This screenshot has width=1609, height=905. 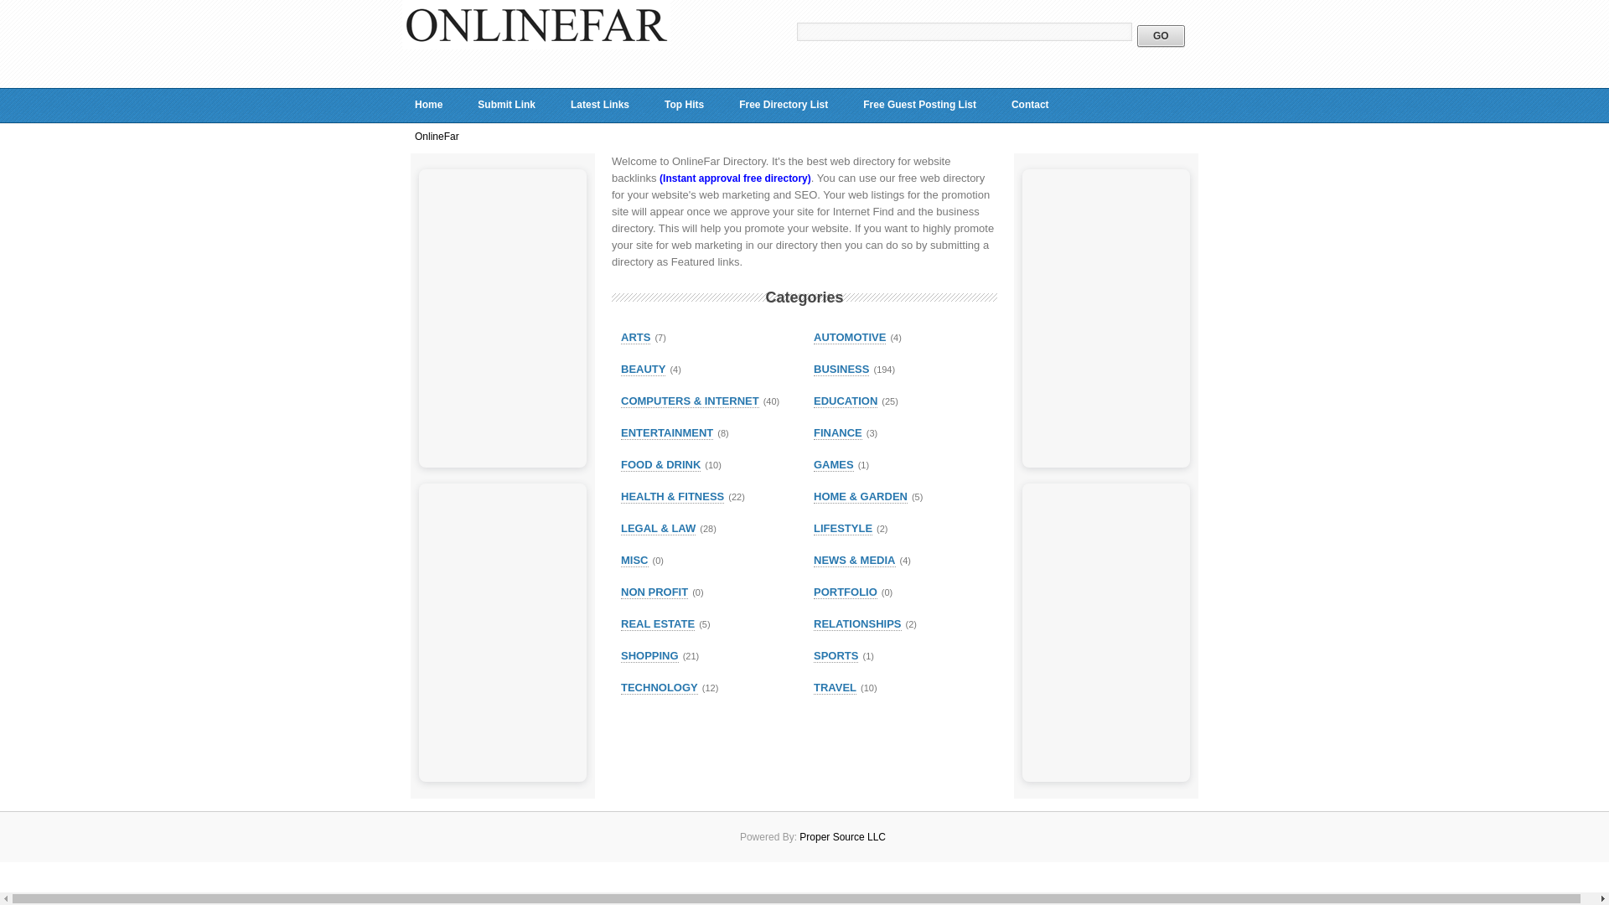 I want to click on GAMES, so click(x=834, y=464).